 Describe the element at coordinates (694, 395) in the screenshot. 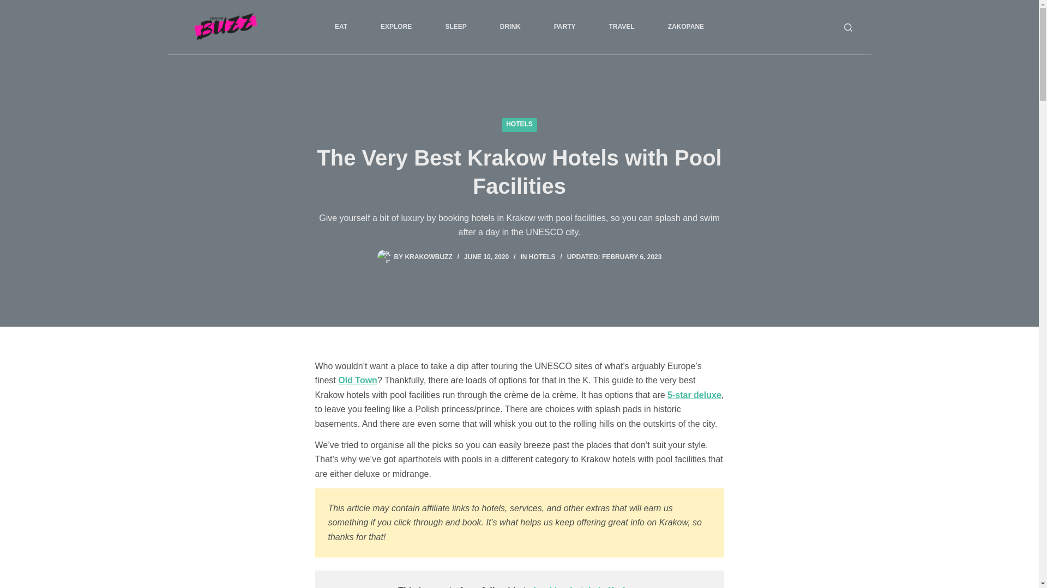

I see `5-star deluxe` at that location.